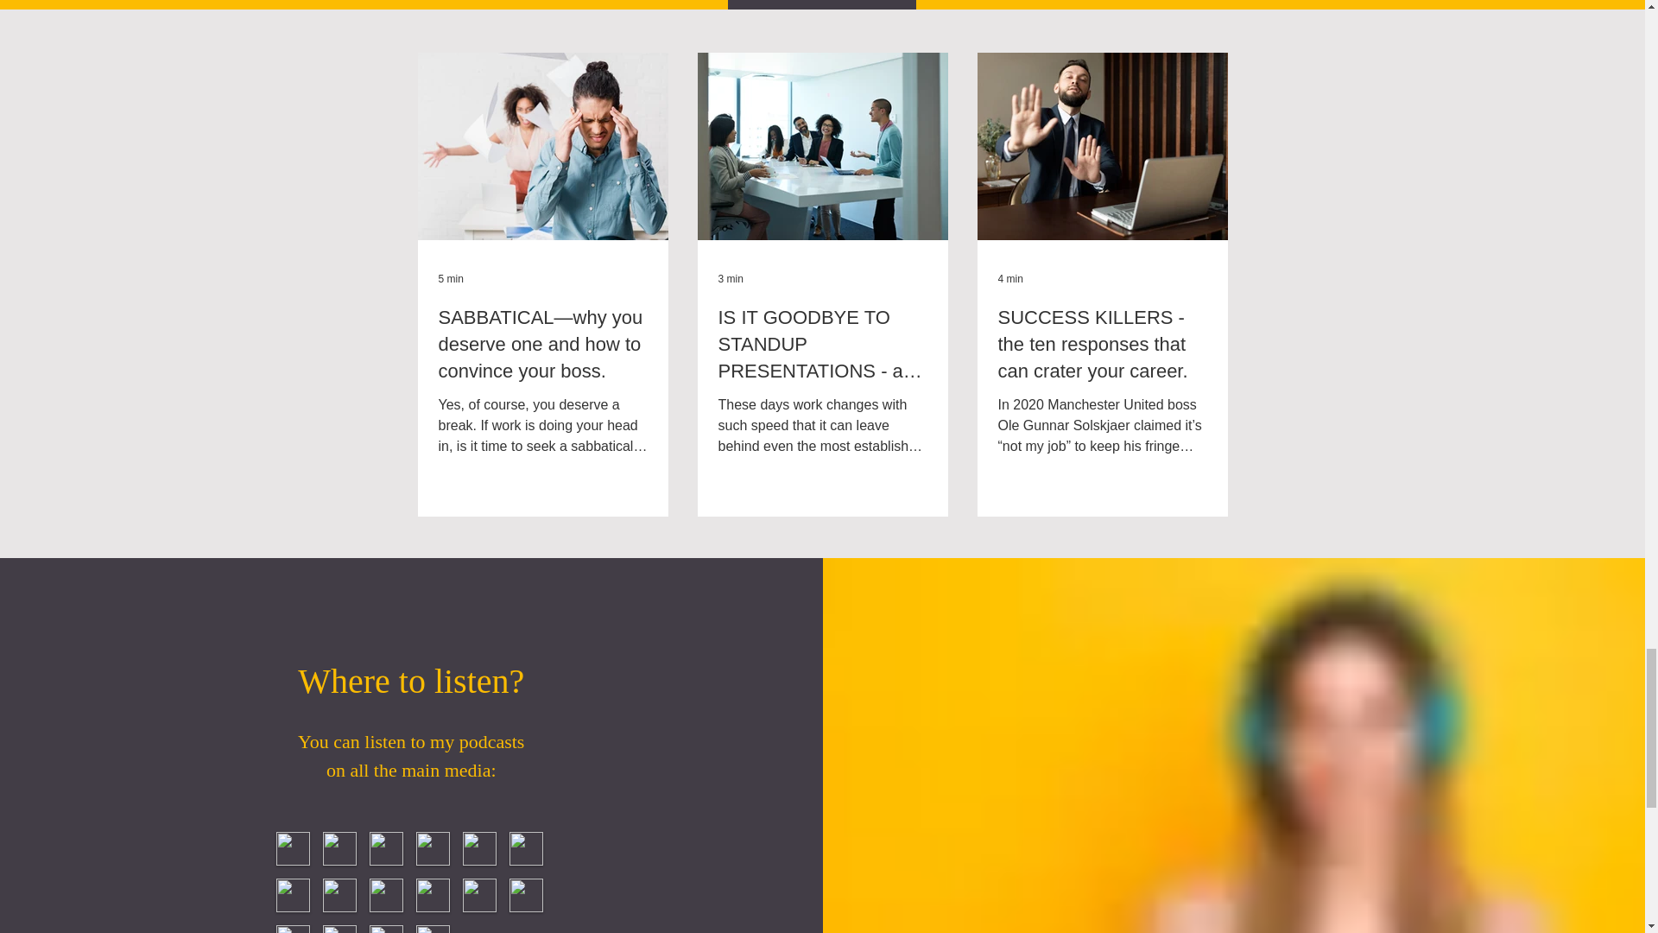 The width and height of the screenshot is (1658, 933). Describe the element at coordinates (731, 279) in the screenshot. I see `3 min` at that location.